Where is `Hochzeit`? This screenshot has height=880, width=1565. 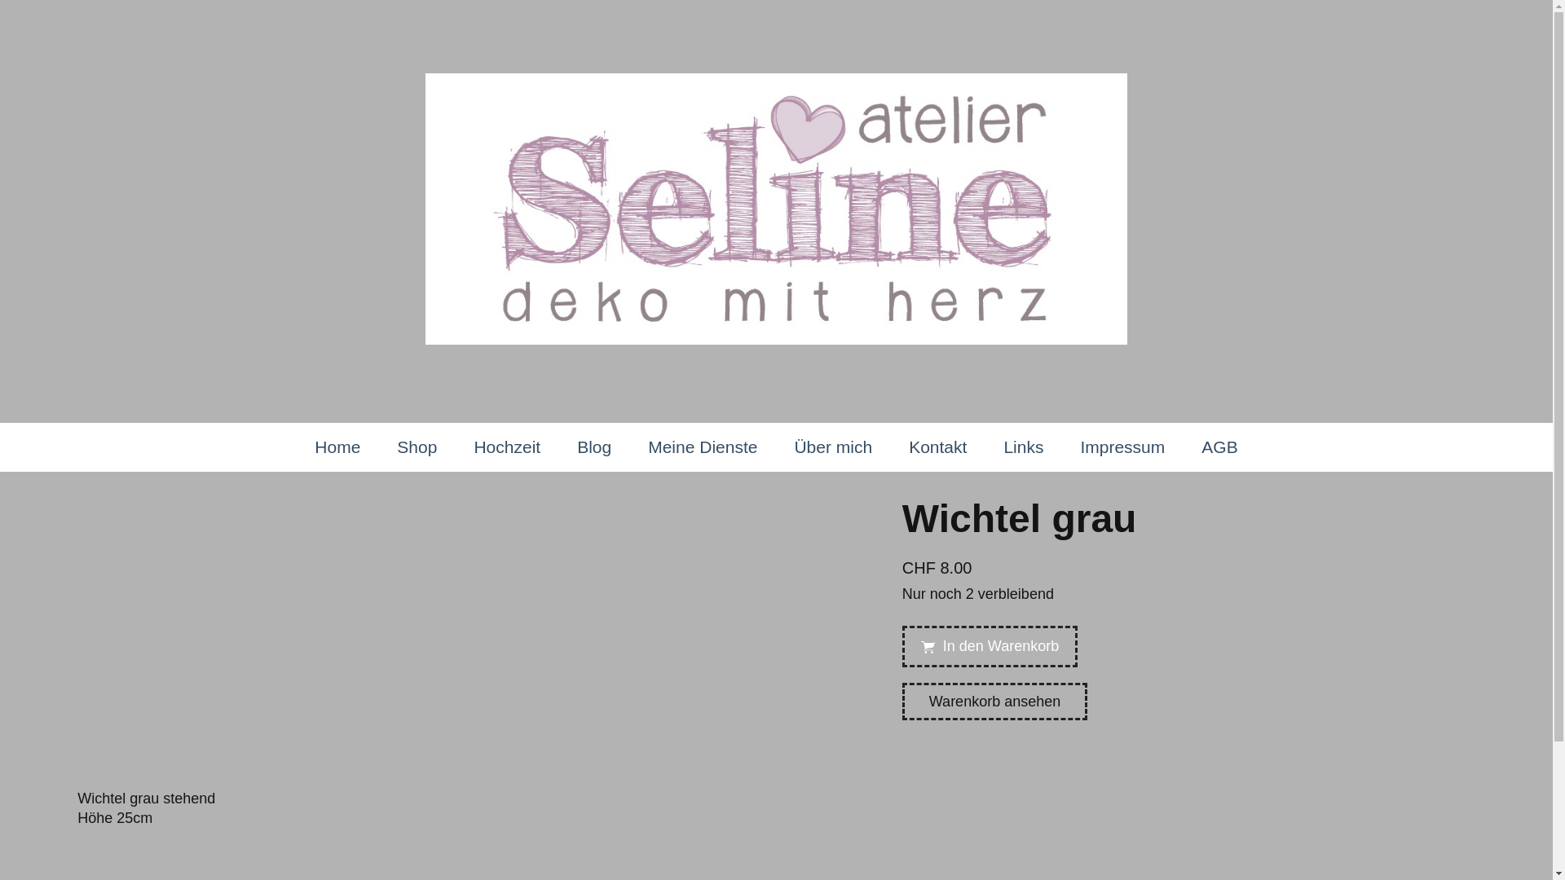 Hochzeit is located at coordinates (507, 447).